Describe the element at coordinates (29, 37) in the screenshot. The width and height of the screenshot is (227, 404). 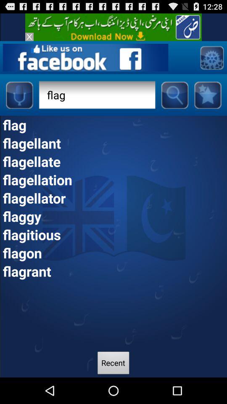
I see `close advertisement button` at that location.